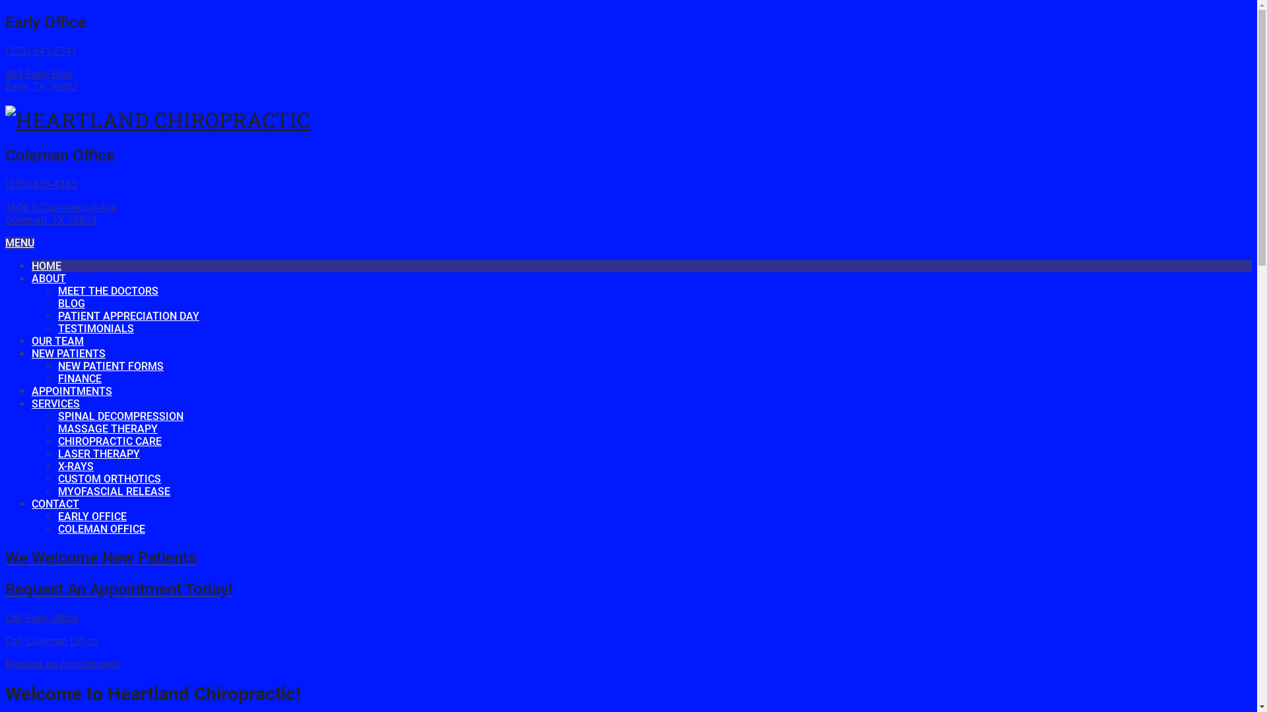 This screenshot has height=712, width=1267. Describe the element at coordinates (129, 316) in the screenshot. I see `PATIENT APPRECIATION DAY` at that location.